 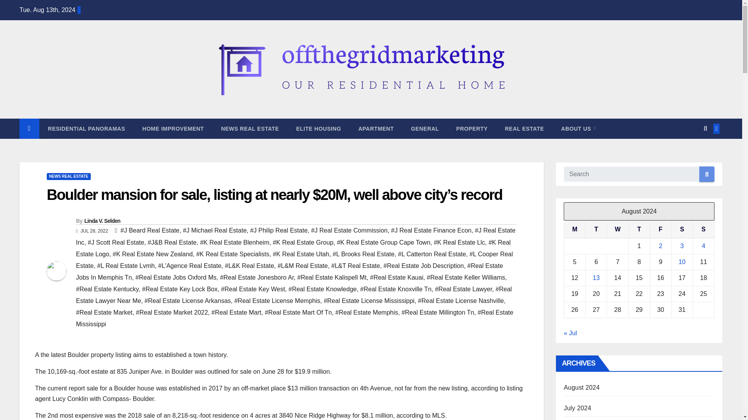 What do you see at coordinates (425, 128) in the screenshot?
I see `General` at bounding box center [425, 128].